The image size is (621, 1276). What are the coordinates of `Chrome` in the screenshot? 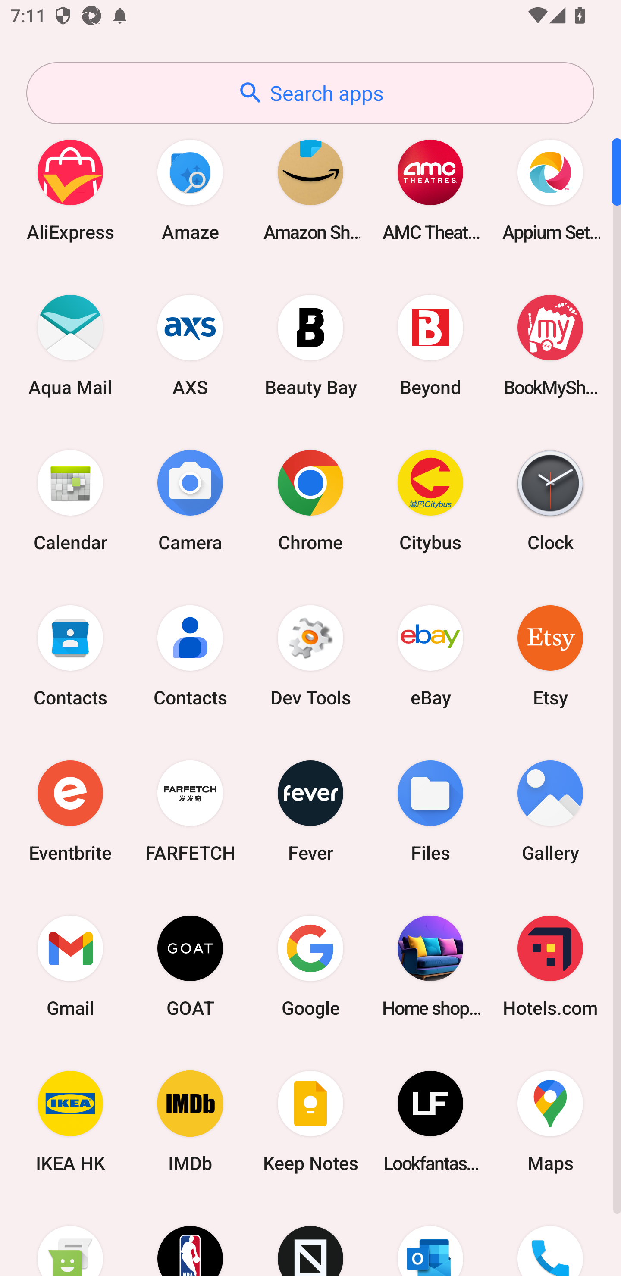 It's located at (310, 500).